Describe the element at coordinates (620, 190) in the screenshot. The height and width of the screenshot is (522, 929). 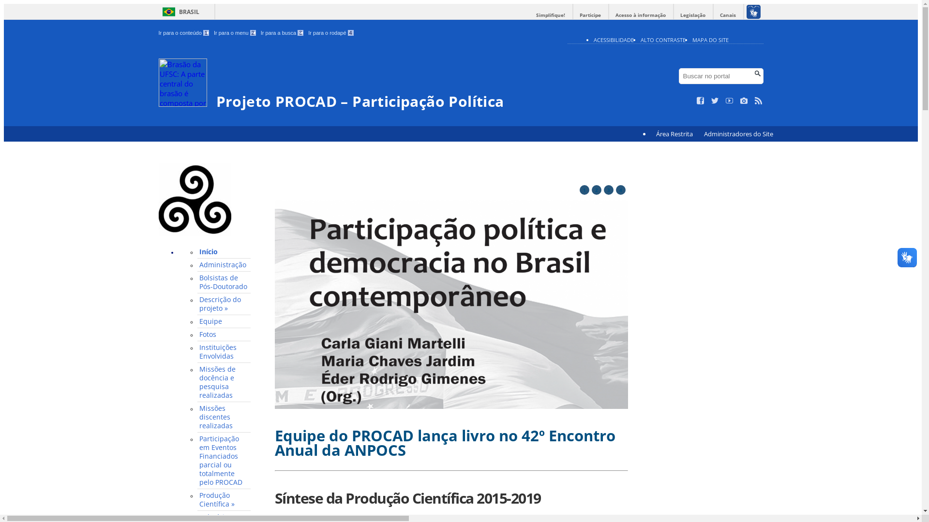
I see `4` at that location.